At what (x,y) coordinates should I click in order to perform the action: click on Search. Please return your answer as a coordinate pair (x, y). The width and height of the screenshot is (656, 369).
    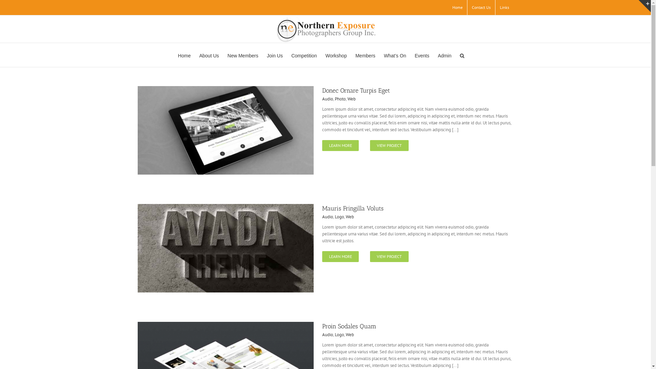
    Looking at the image, I should click on (462, 55).